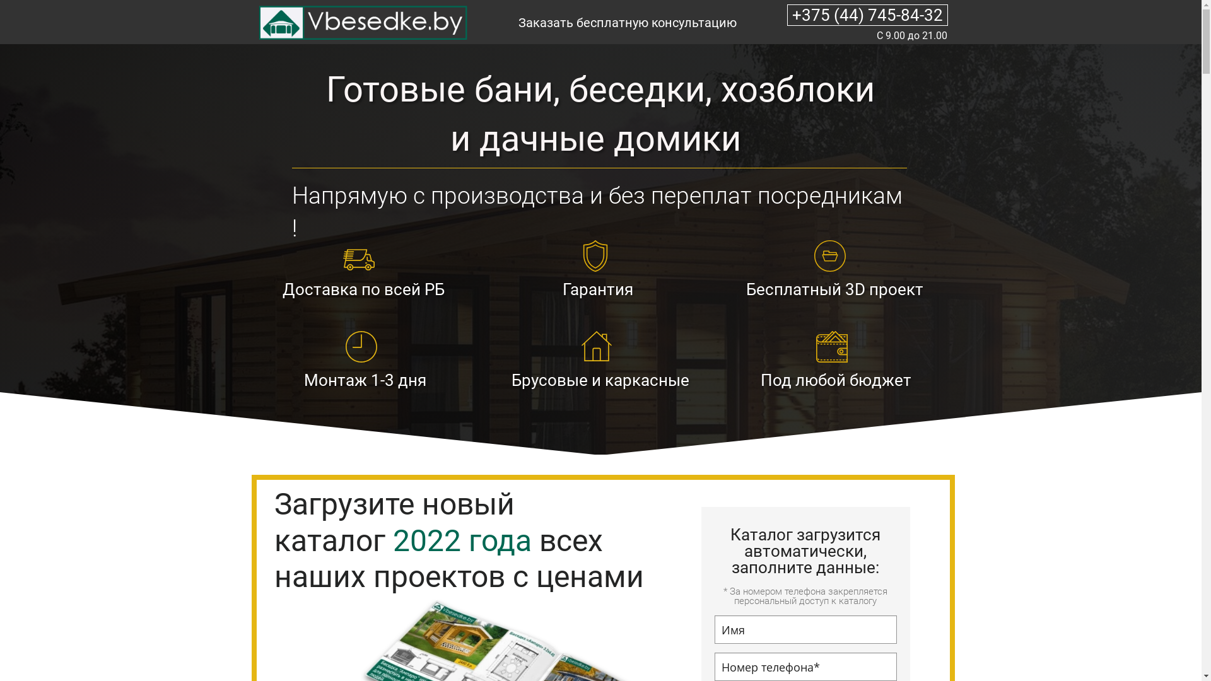 This screenshot has height=681, width=1211. Describe the element at coordinates (361, 23) in the screenshot. I see `Vbesedke.by` at that location.